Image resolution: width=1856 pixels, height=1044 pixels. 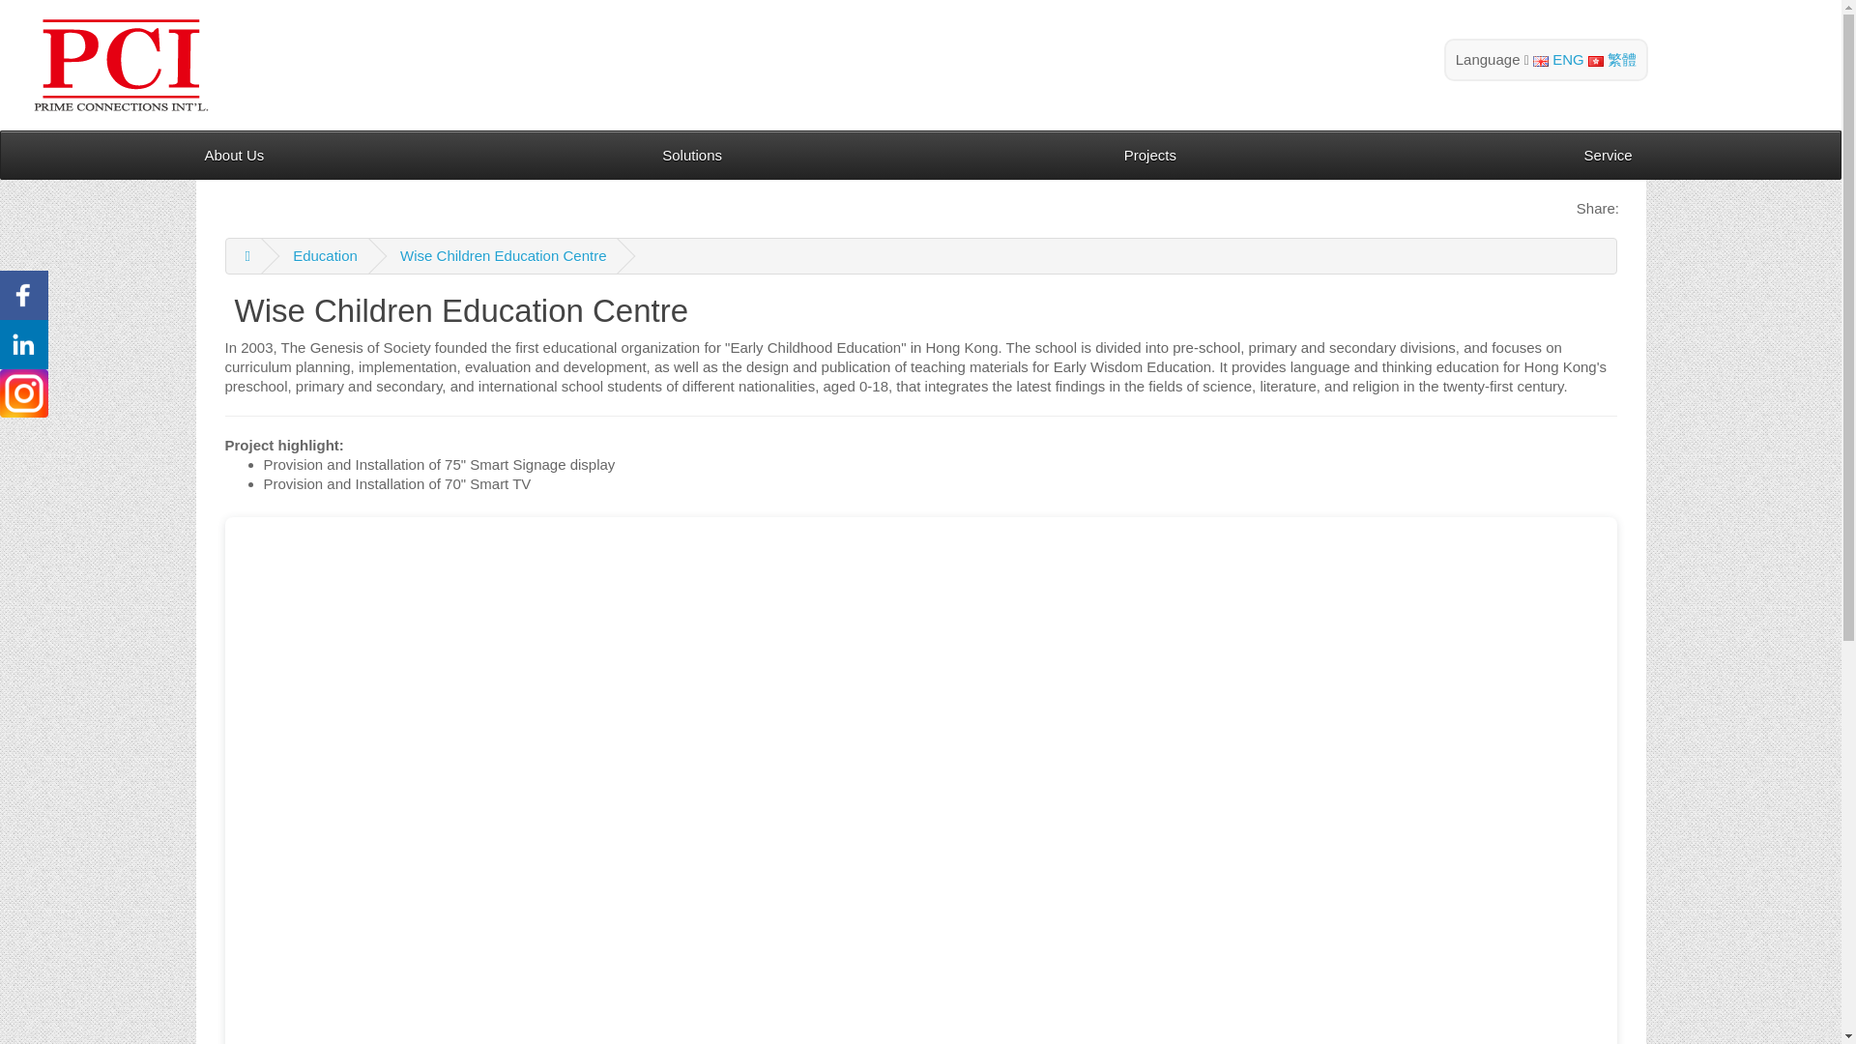 What do you see at coordinates (1558, 59) in the screenshot?
I see `ENG` at bounding box center [1558, 59].